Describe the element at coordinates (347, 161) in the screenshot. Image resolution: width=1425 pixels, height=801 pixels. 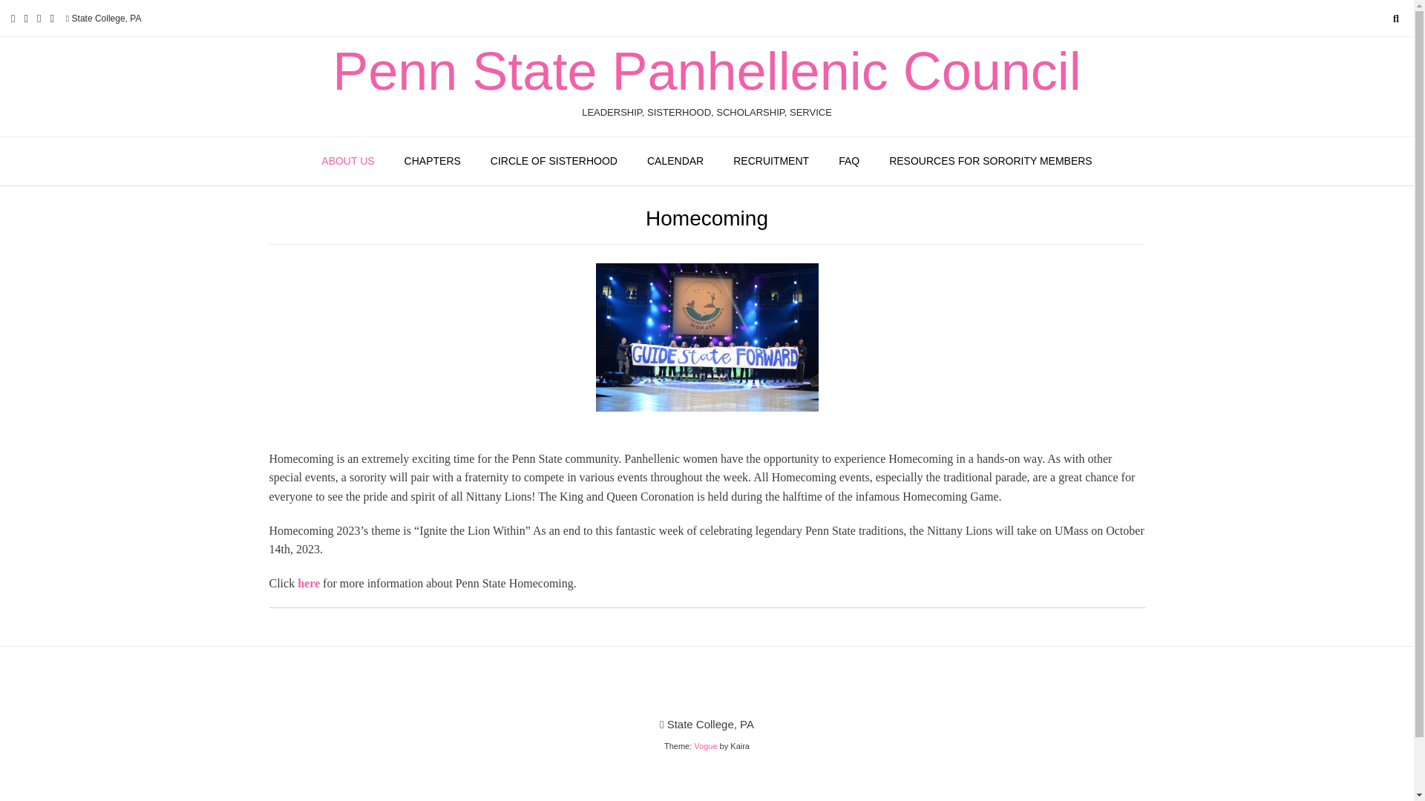
I see `ABOUT US` at that location.